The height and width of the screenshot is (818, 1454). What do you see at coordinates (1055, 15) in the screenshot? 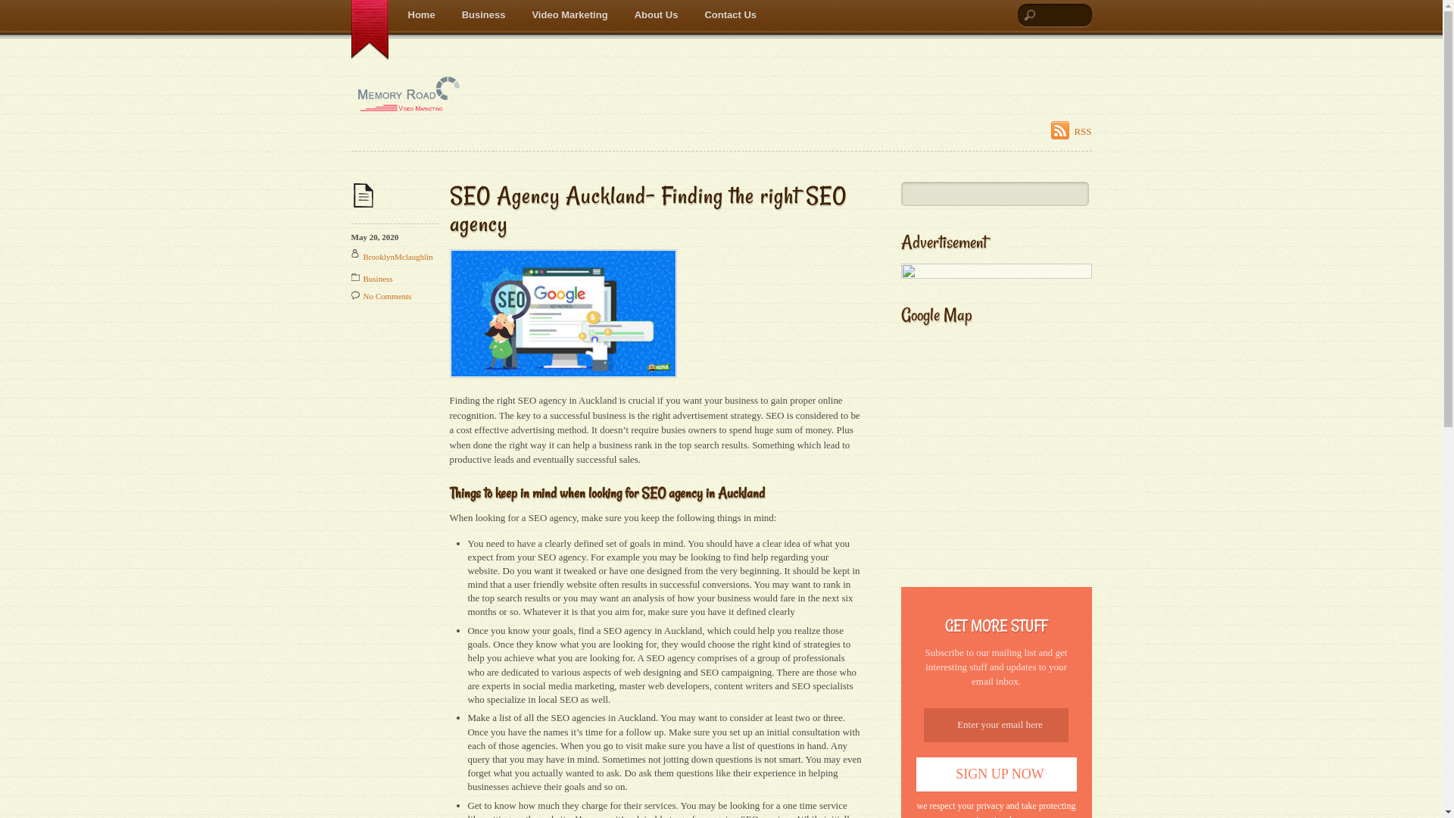
I see `Search` at bounding box center [1055, 15].